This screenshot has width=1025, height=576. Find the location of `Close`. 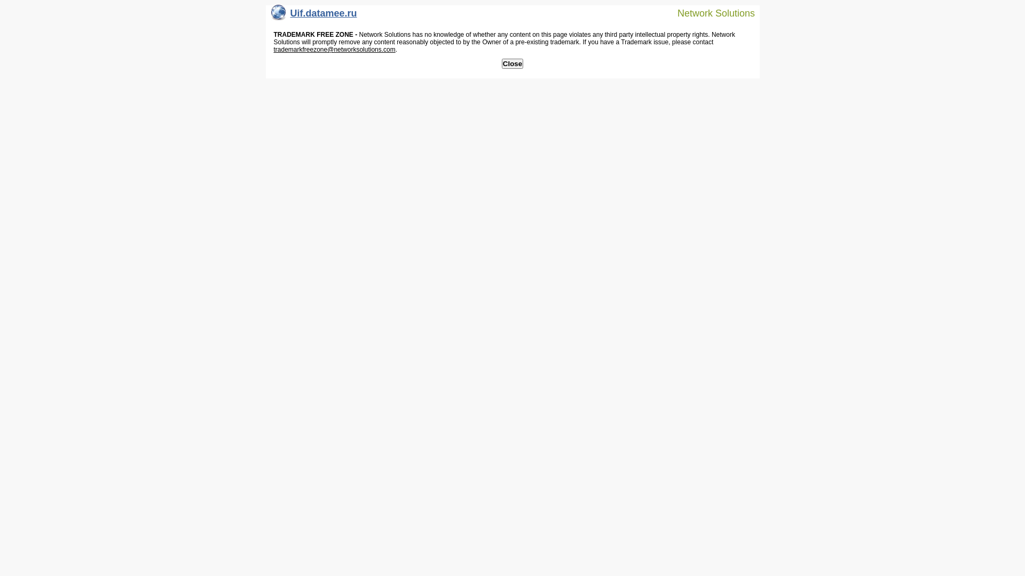

Close is located at coordinates (512, 64).